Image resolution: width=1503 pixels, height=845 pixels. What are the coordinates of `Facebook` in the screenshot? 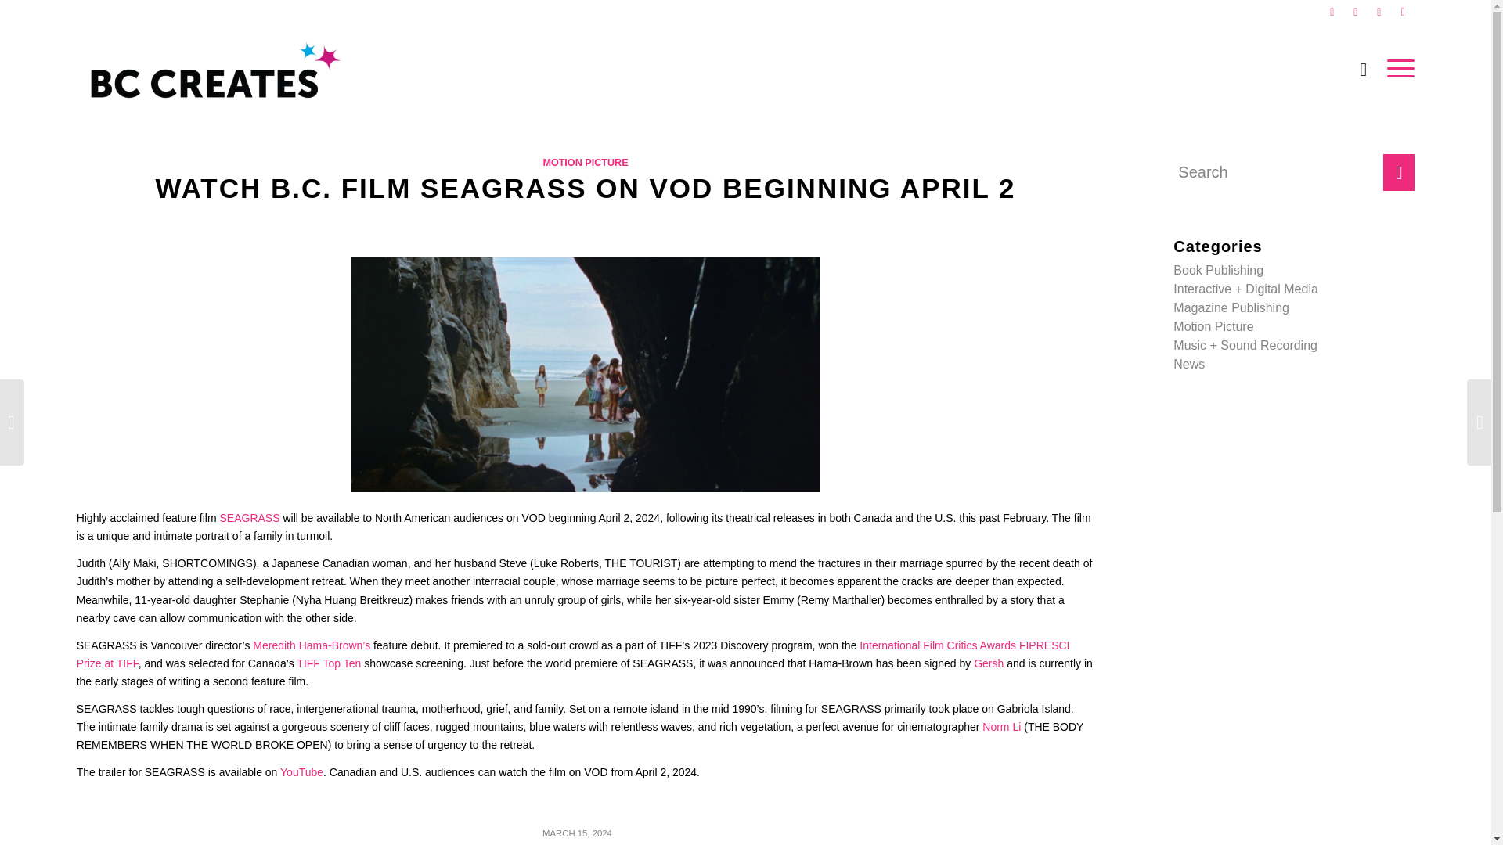 It's located at (1332, 12).